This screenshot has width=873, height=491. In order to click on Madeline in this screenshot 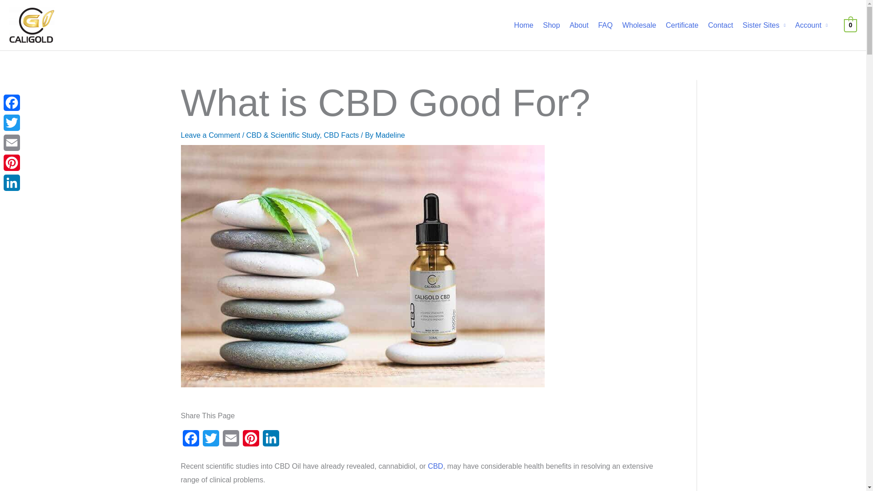, I will do `click(390, 135)`.